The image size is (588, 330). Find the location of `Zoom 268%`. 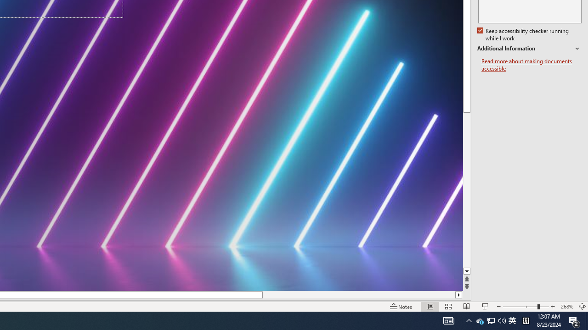

Zoom 268% is located at coordinates (567, 306).